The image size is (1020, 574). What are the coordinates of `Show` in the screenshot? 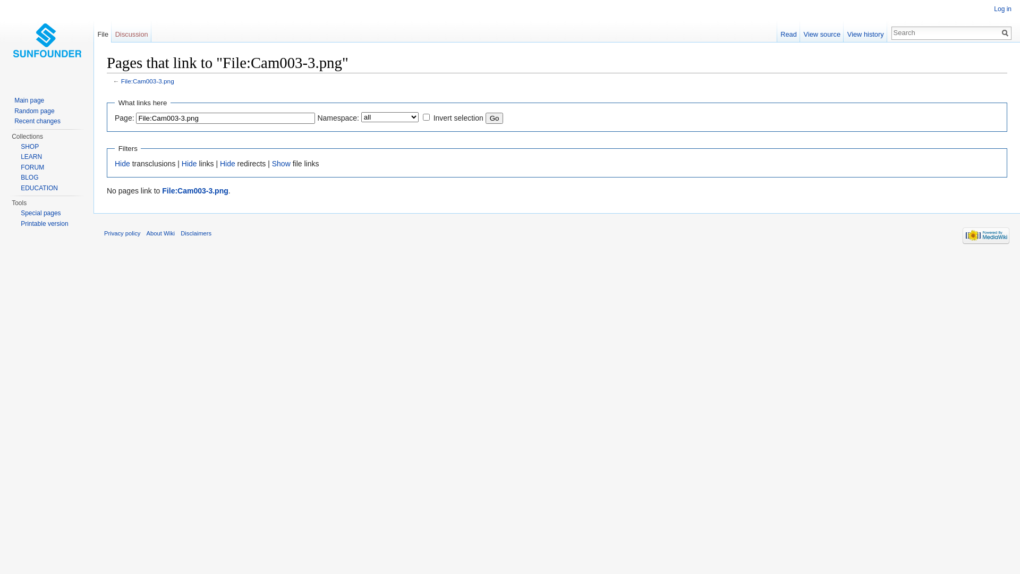 It's located at (282, 164).